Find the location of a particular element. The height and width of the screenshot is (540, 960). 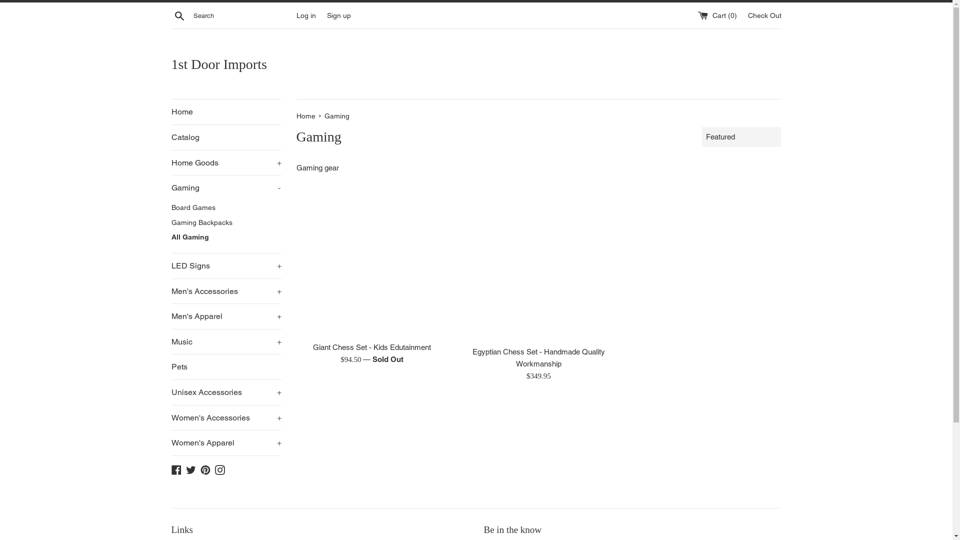

1st Door Imports is located at coordinates (476, 64).